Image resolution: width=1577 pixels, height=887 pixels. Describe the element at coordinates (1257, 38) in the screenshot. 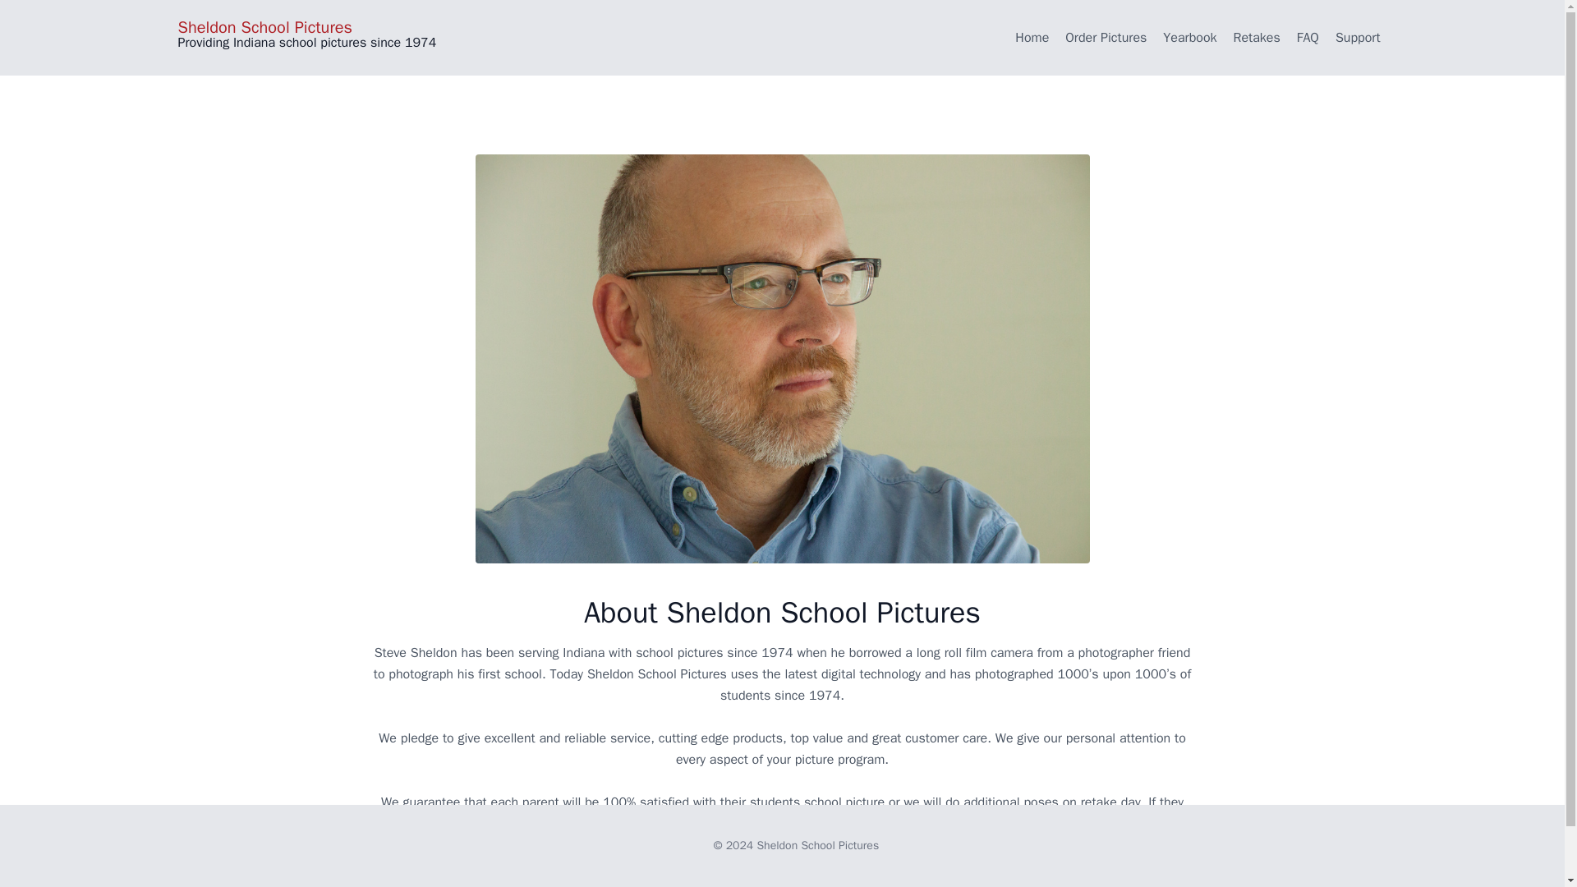

I see `Retakes` at that location.